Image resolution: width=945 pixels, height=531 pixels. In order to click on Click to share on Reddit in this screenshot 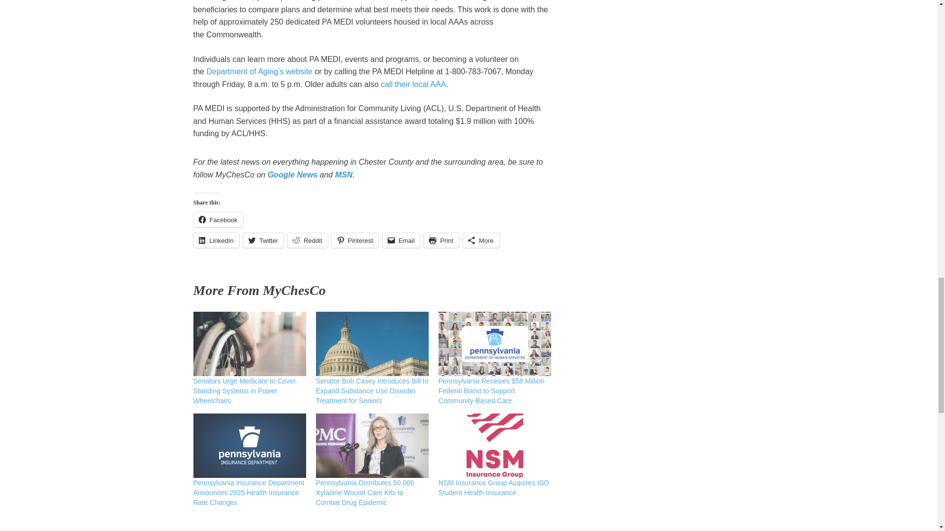, I will do `click(307, 240)`.